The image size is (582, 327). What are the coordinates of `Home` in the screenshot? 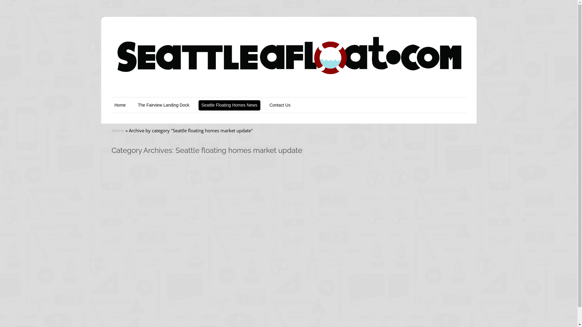 It's located at (118, 130).